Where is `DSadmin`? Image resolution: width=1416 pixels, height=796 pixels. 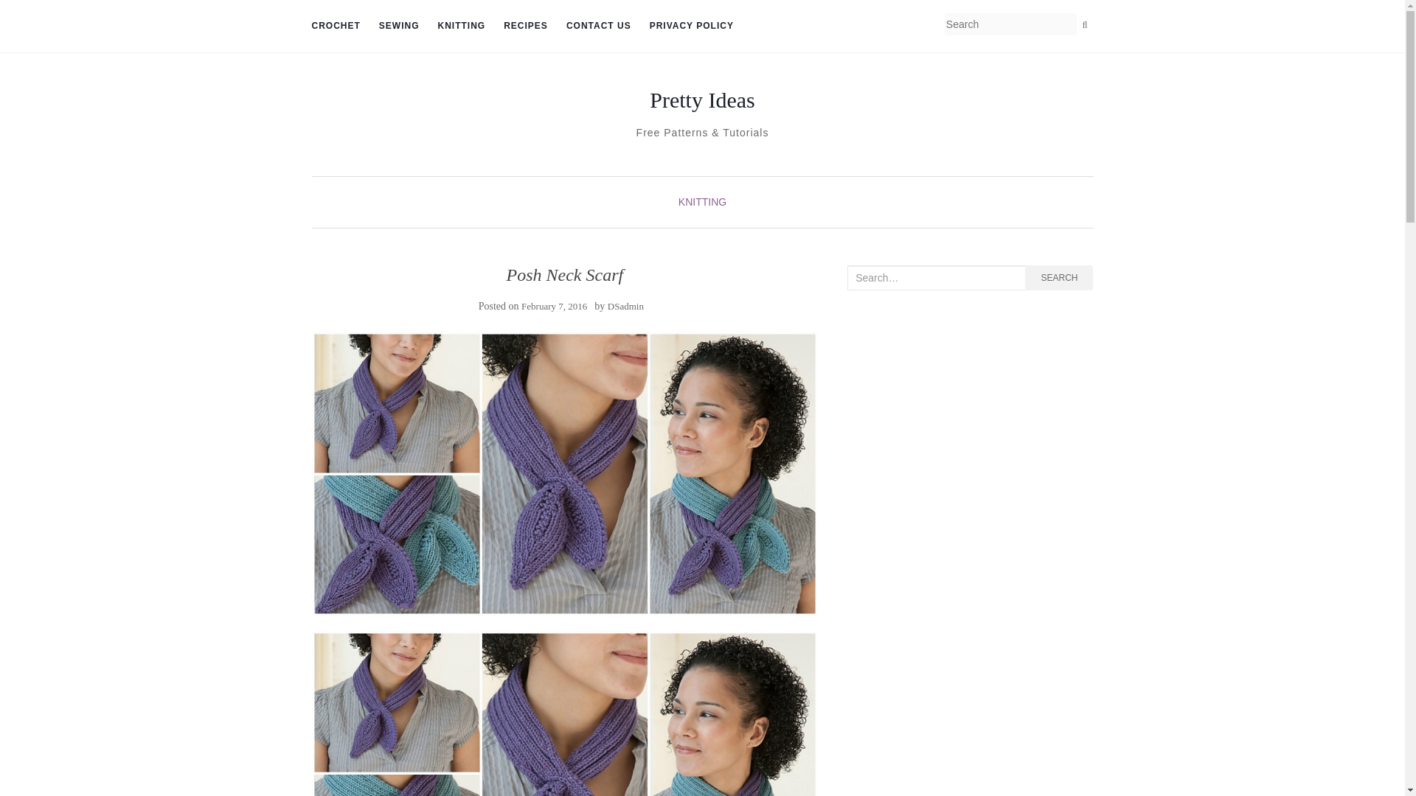 DSadmin is located at coordinates (625, 307).